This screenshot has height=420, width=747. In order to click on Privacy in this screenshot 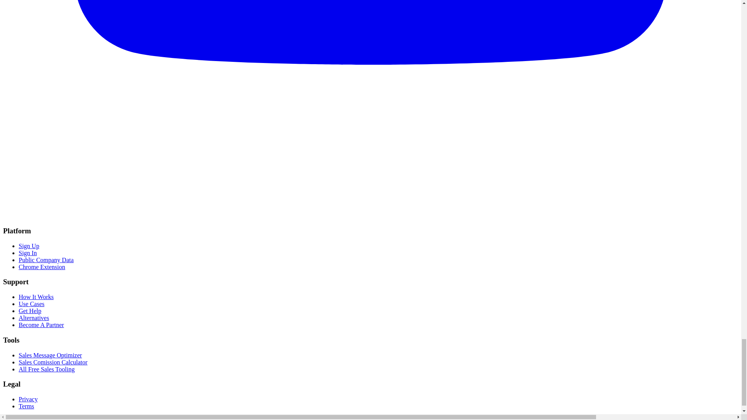, I will do `click(28, 399)`.